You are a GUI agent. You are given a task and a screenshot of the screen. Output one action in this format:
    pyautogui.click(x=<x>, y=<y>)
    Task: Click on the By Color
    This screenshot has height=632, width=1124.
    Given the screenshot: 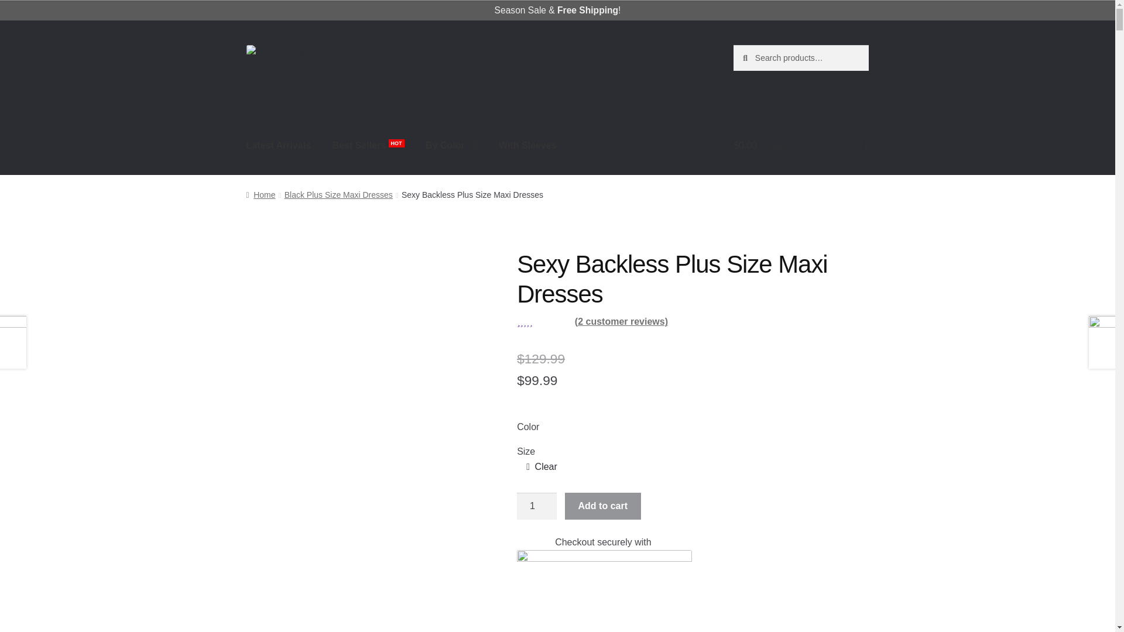 What is the action you would take?
    pyautogui.click(x=451, y=145)
    